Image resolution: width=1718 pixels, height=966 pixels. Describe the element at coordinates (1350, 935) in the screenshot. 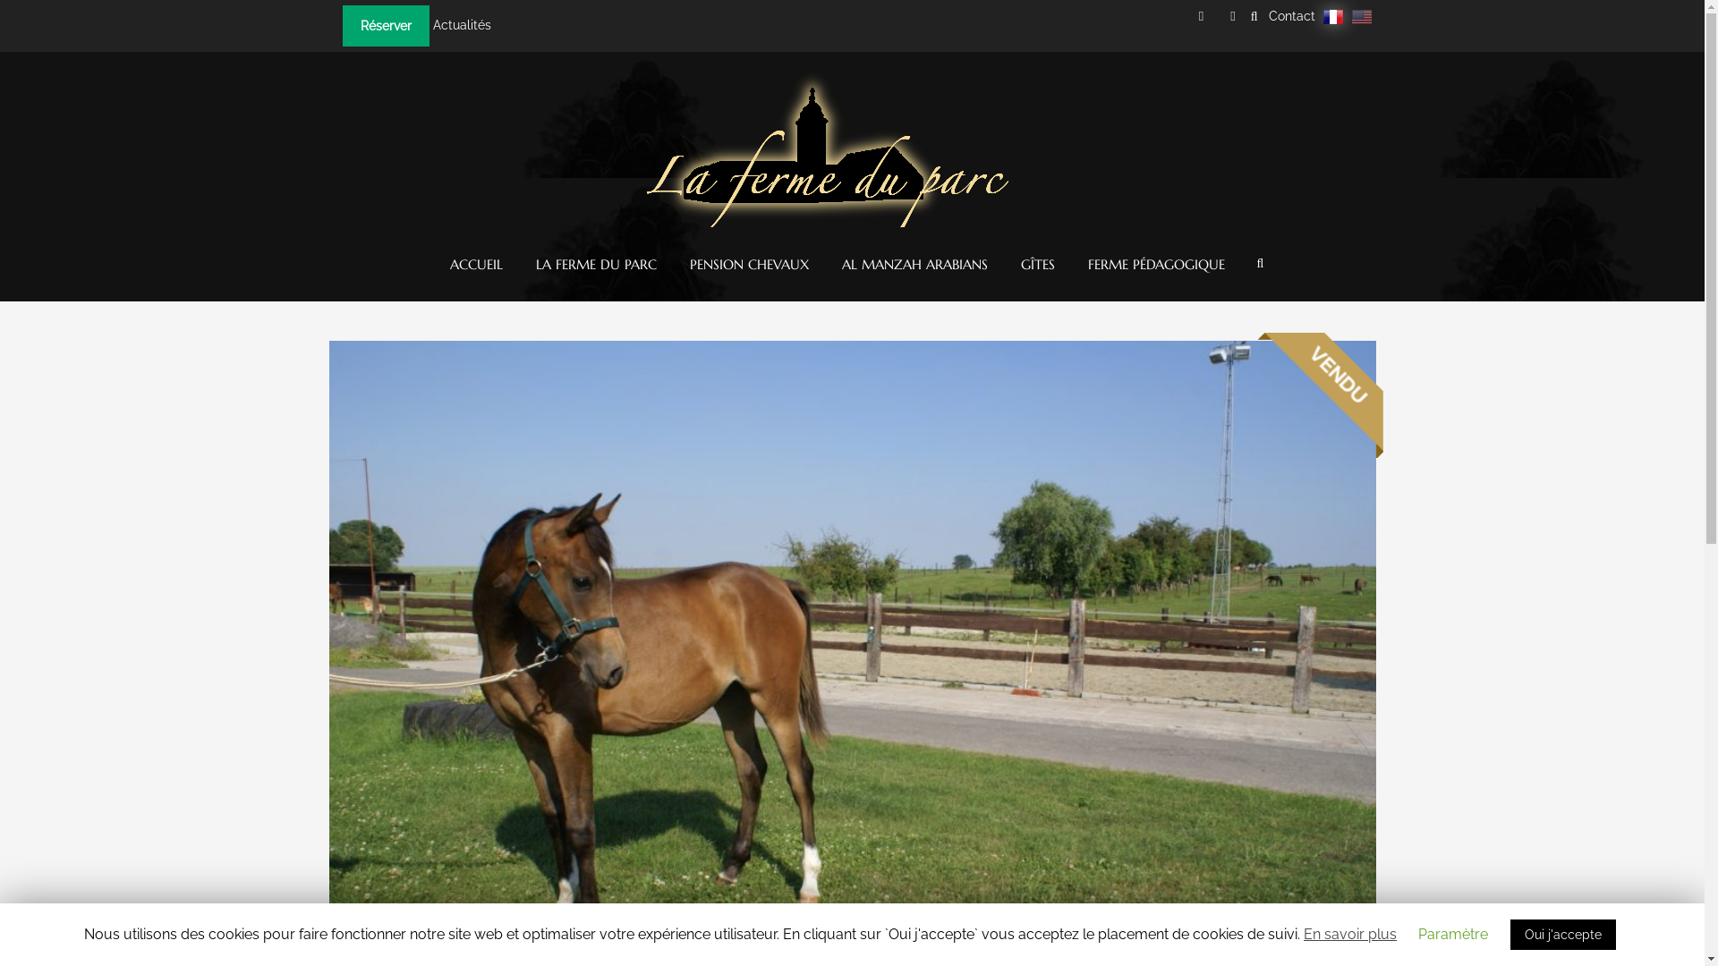

I see `En savoir plus` at that location.